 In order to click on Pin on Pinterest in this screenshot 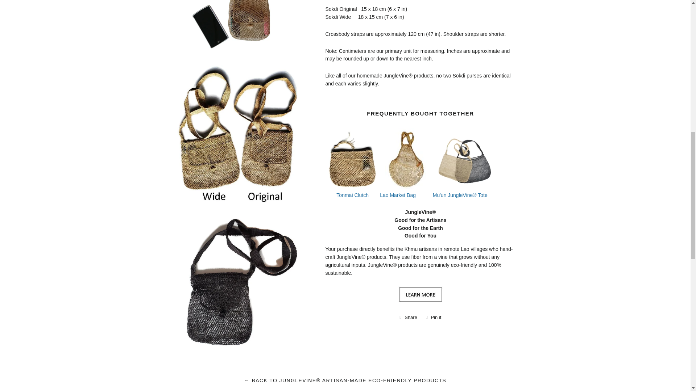, I will do `click(434, 317)`.